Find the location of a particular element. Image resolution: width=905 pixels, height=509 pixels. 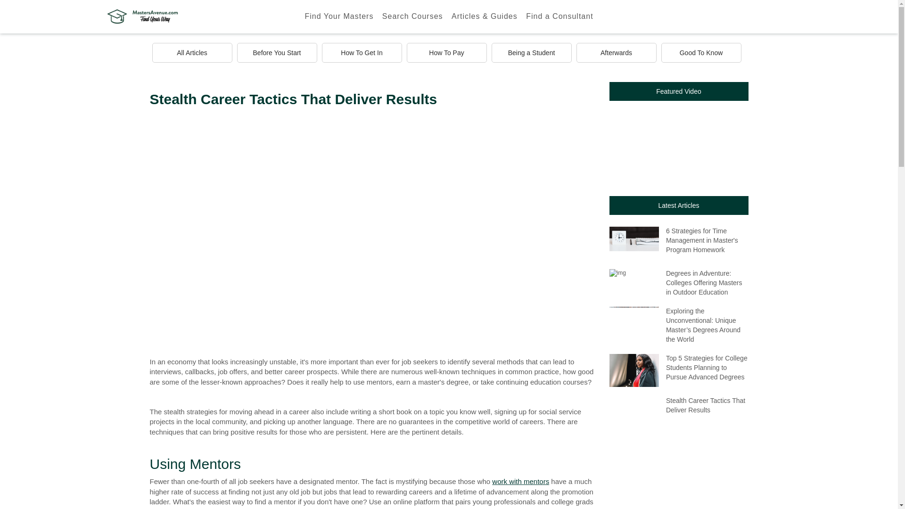

Stealth Career Tactics That Deliver Results is located at coordinates (679, 413).